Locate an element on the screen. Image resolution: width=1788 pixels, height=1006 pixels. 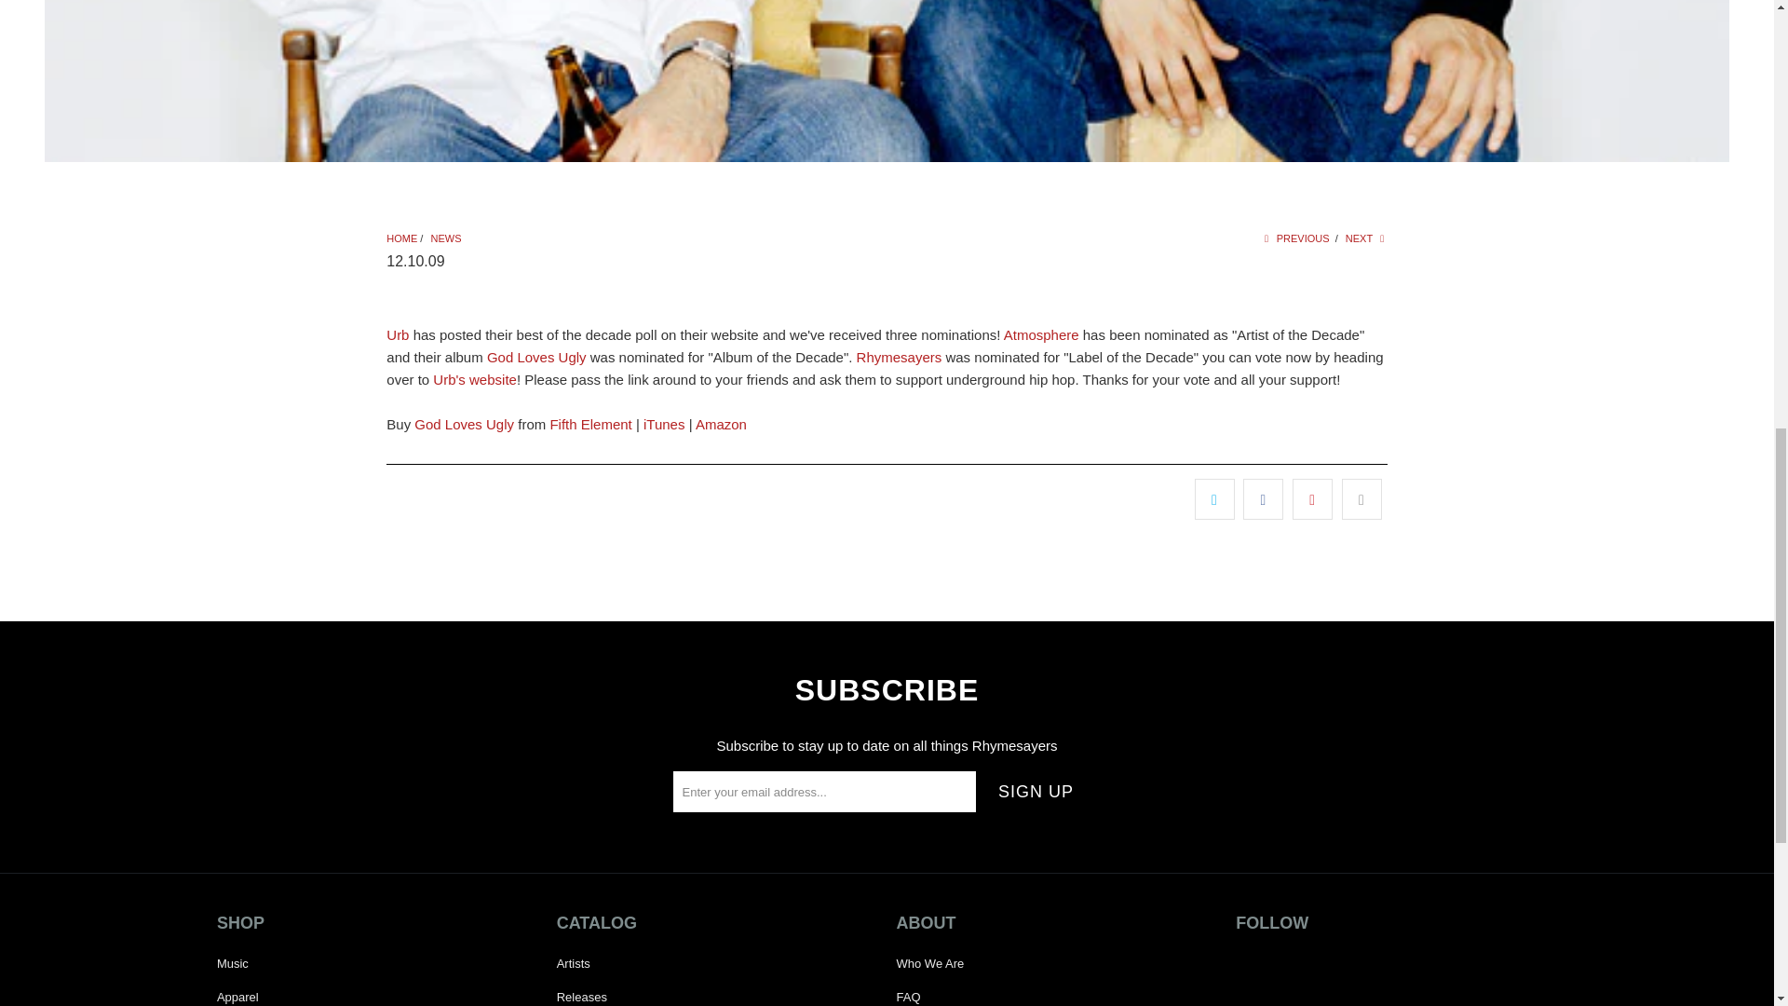
Sign Up is located at coordinates (1036, 792).